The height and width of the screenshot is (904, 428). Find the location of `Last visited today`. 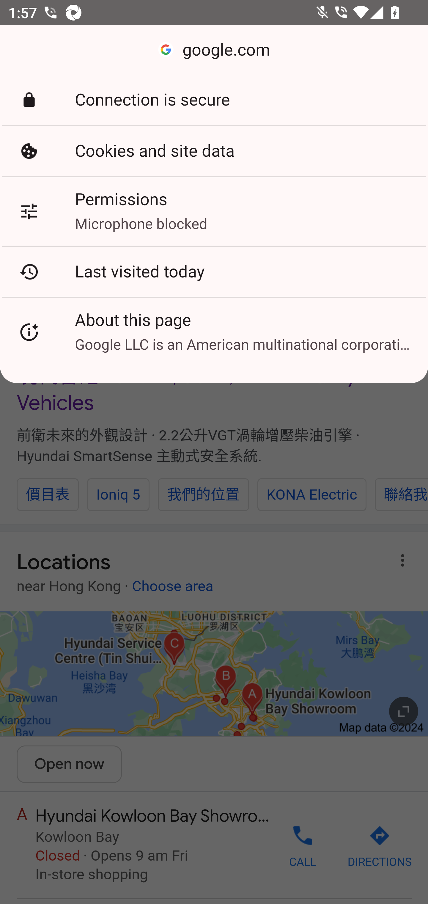

Last visited today is located at coordinates (214, 271).